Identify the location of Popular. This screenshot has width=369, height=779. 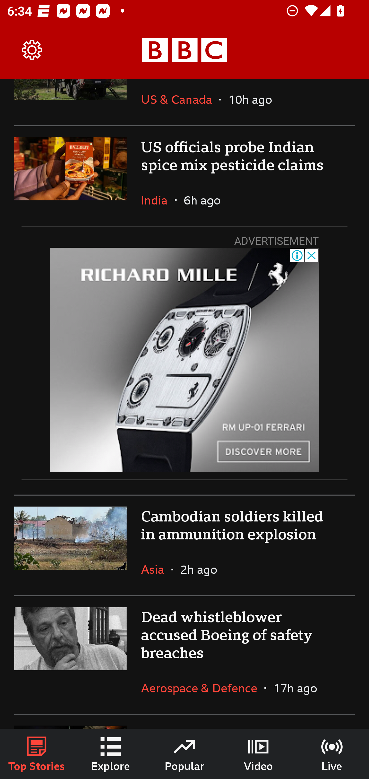
(184, 754).